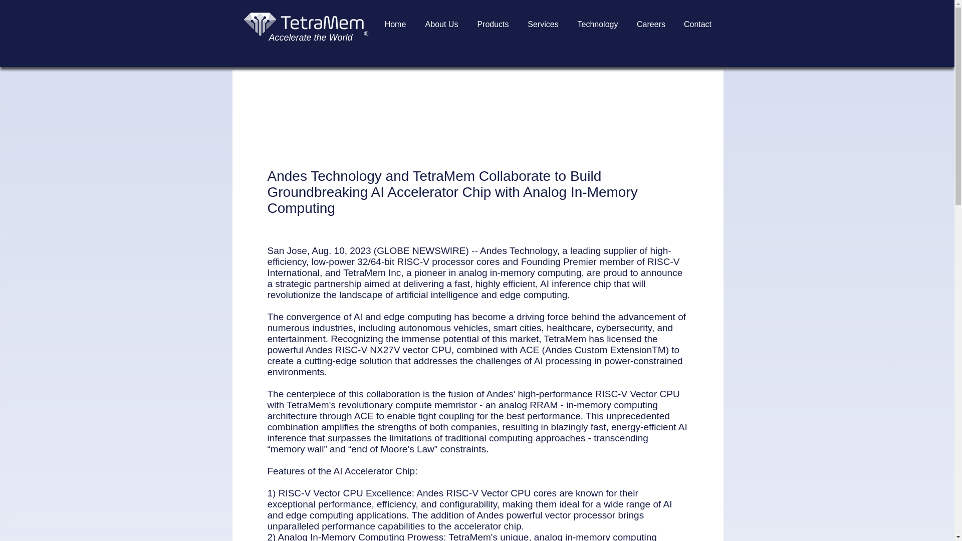 Image resolution: width=962 pixels, height=541 pixels. I want to click on Contact, so click(697, 24).